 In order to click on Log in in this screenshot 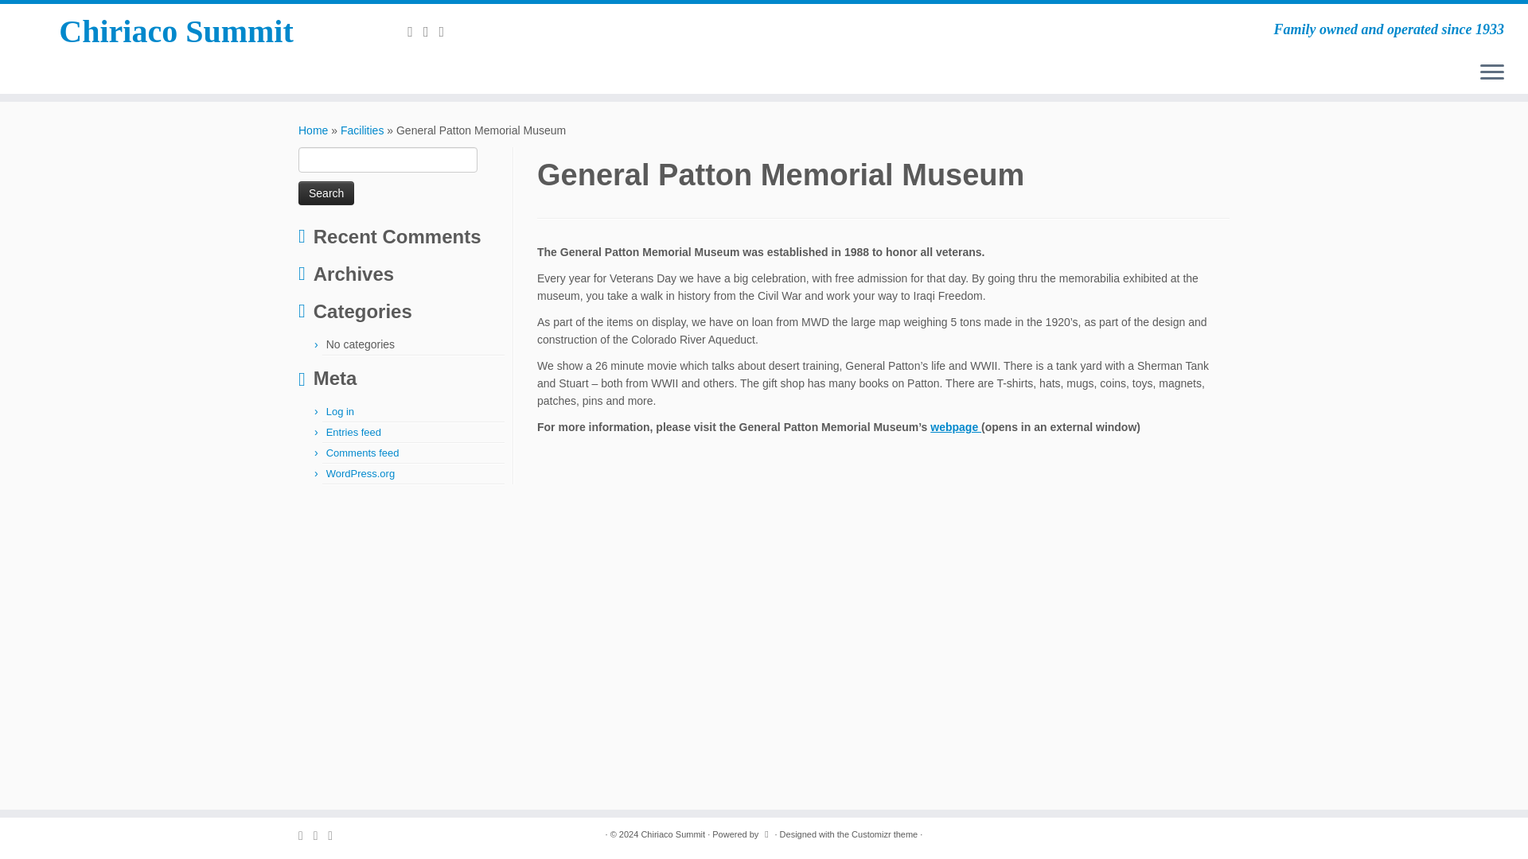, I will do `click(341, 410)`.